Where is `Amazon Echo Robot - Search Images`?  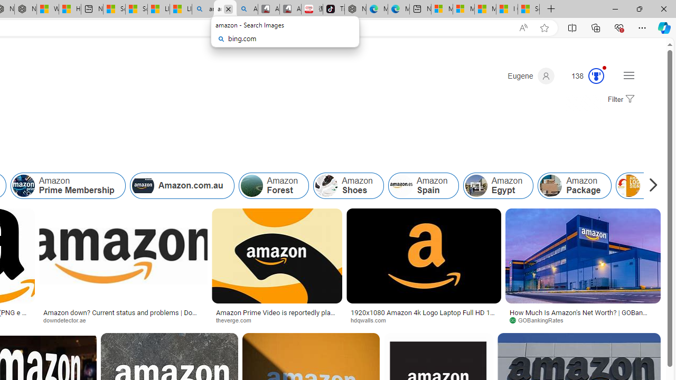
Amazon Echo Robot - Search Images is located at coordinates (247, 9).